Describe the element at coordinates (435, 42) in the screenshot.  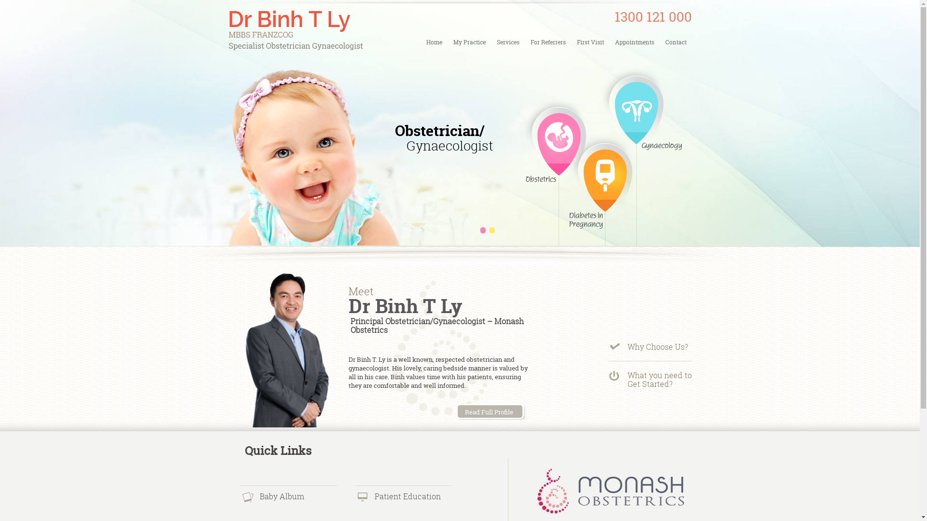
I see `Home` at that location.